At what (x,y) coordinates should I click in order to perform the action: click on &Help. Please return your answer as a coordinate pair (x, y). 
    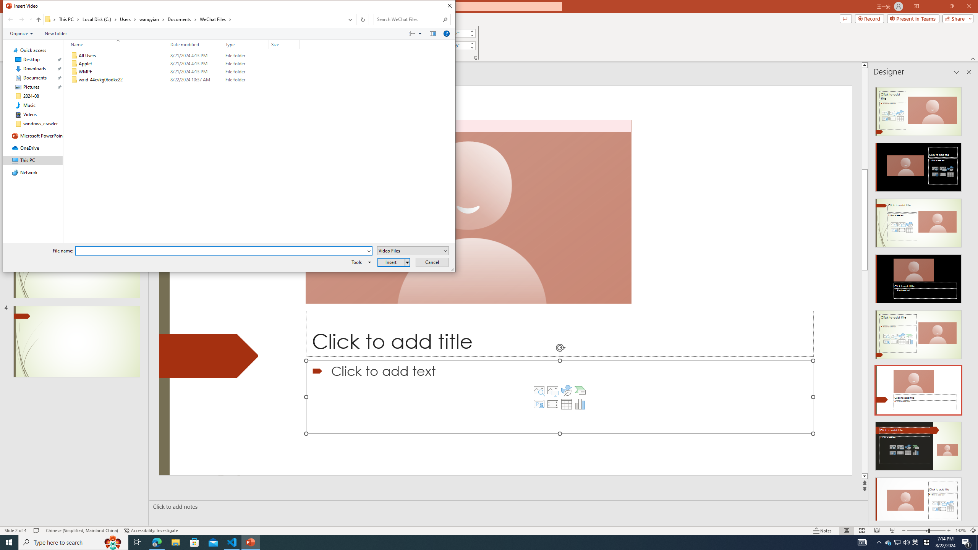
    Looking at the image, I should click on (446, 33).